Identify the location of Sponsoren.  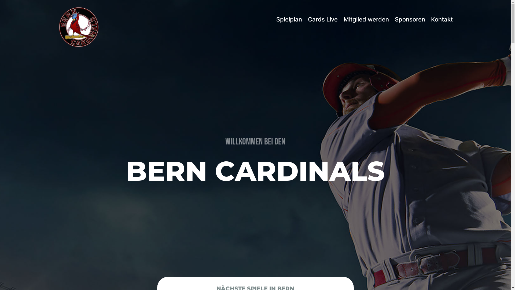
(410, 19).